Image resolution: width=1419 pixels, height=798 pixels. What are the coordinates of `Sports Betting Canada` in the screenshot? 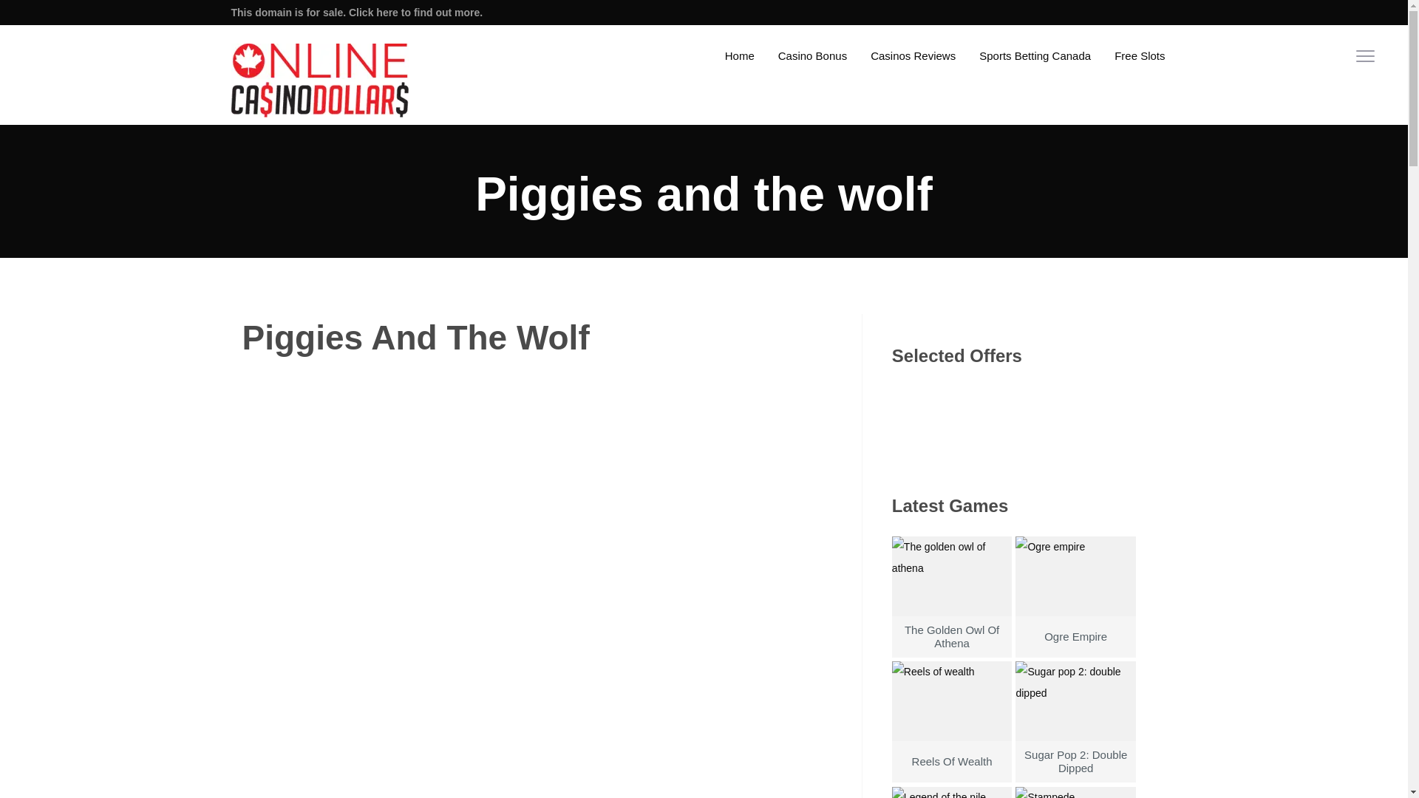 It's located at (1035, 55).